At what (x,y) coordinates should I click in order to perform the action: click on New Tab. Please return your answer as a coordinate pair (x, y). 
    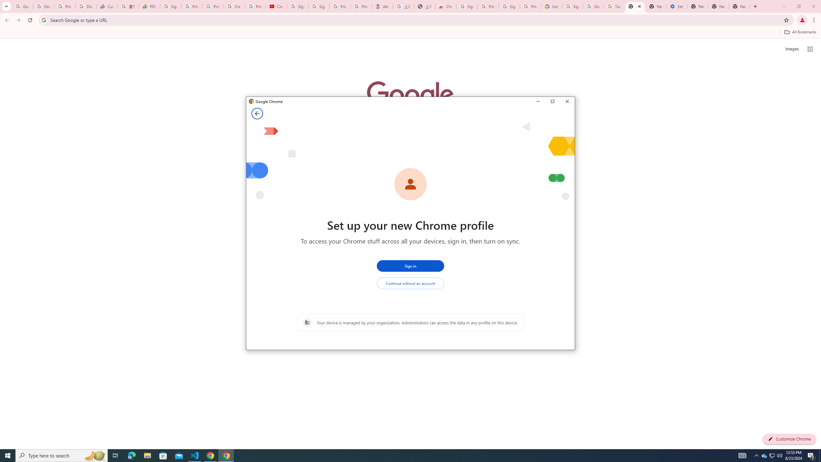
    Looking at the image, I should click on (107, 6).